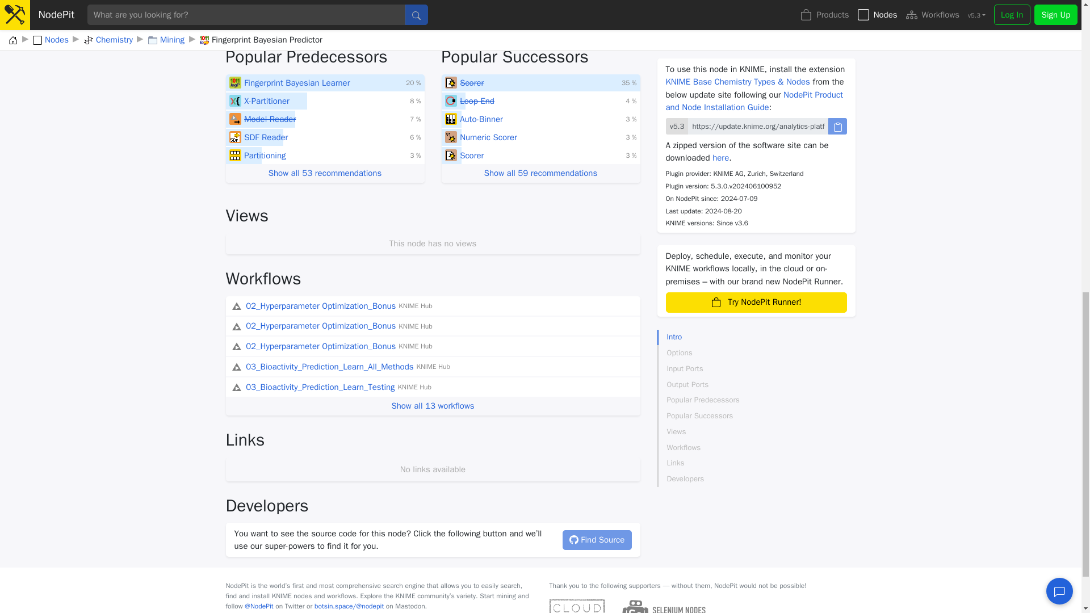 The width and height of the screenshot is (1090, 613). Describe the element at coordinates (235, 137) in the screenshot. I see `Source` at that location.